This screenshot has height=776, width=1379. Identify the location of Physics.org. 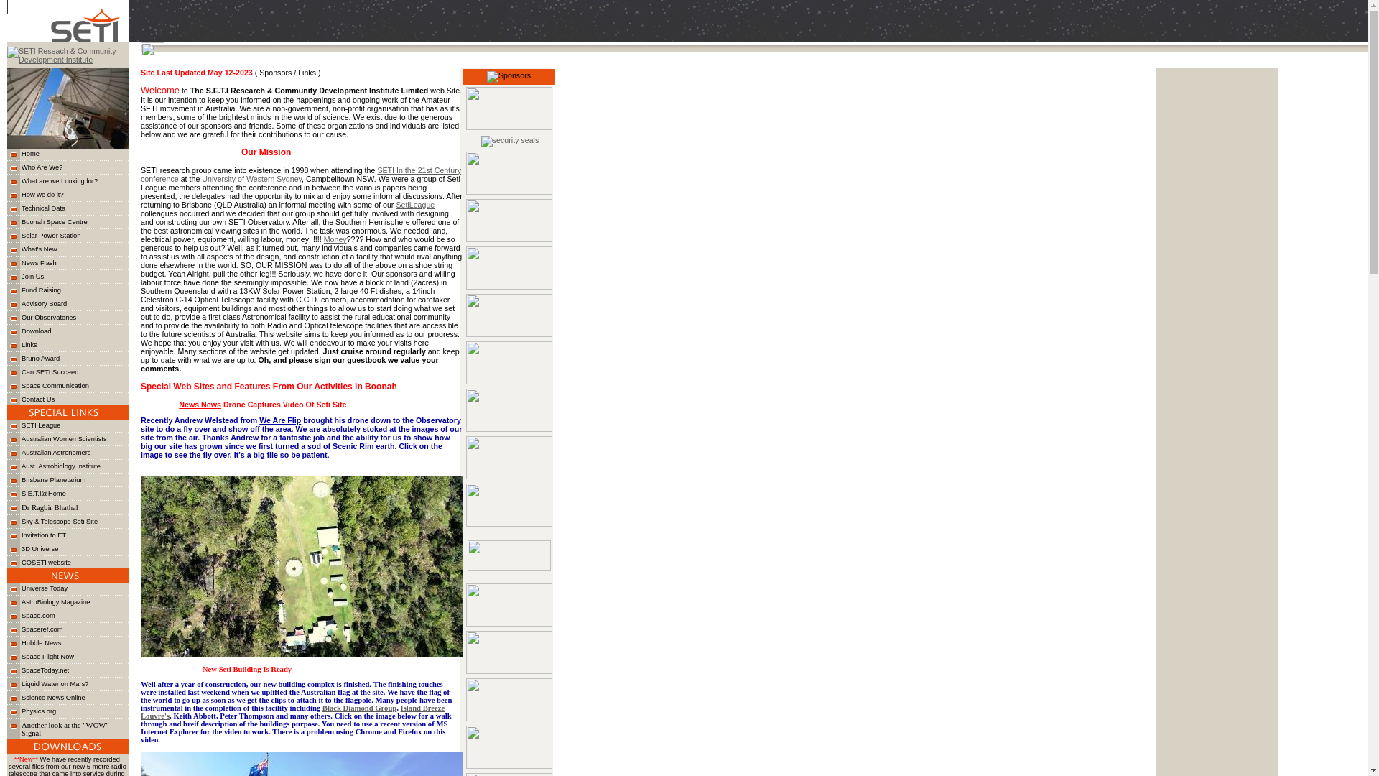
(39, 711).